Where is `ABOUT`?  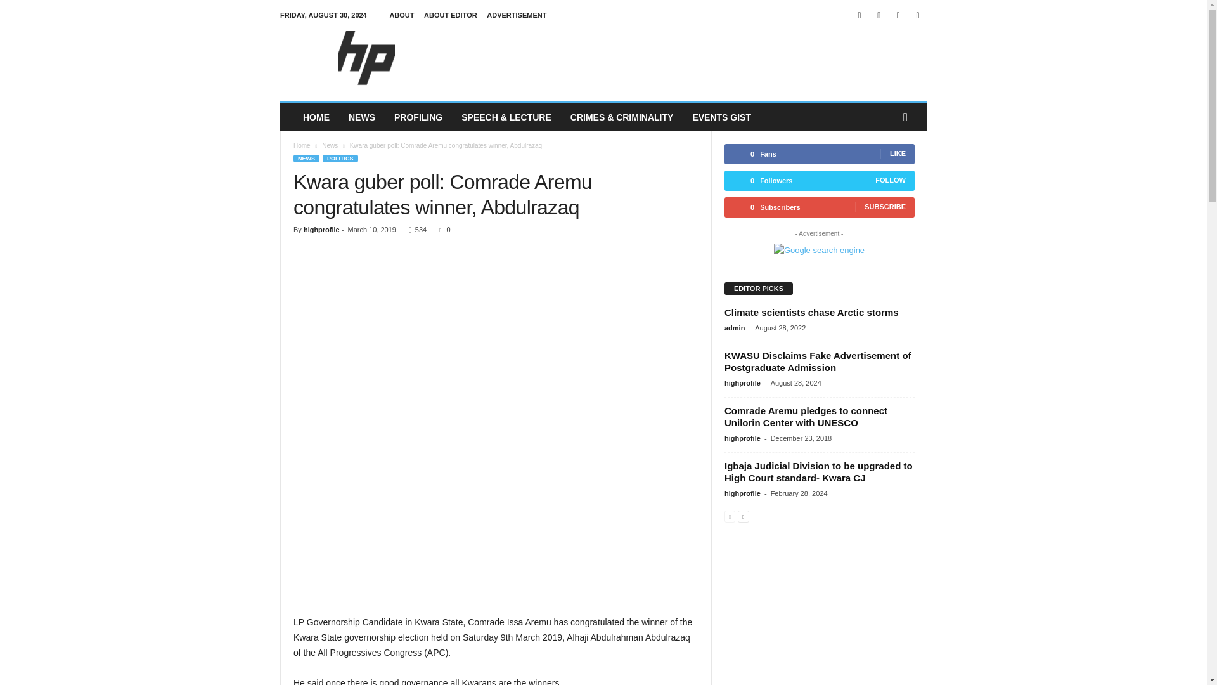 ABOUT is located at coordinates (401, 15).